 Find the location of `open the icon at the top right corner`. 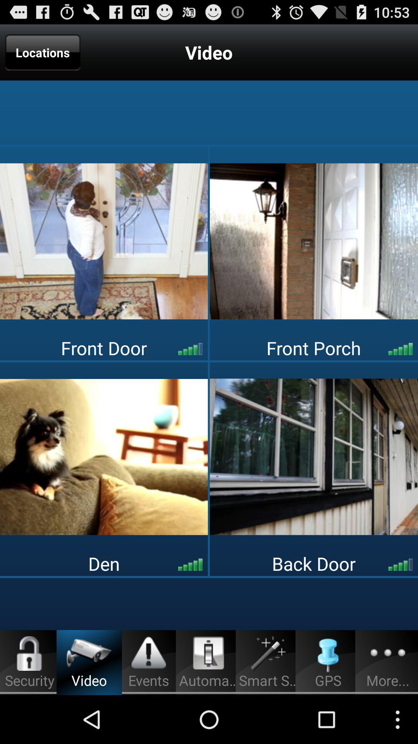

open the icon at the top right corner is located at coordinates (314, 241).